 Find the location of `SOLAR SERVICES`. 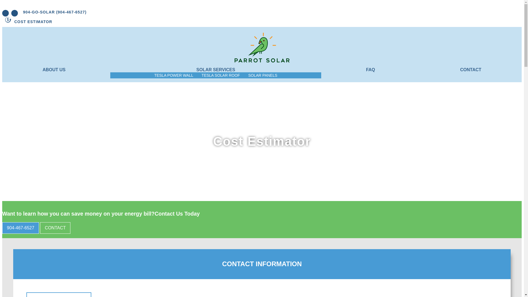

SOLAR SERVICES is located at coordinates (216, 70).